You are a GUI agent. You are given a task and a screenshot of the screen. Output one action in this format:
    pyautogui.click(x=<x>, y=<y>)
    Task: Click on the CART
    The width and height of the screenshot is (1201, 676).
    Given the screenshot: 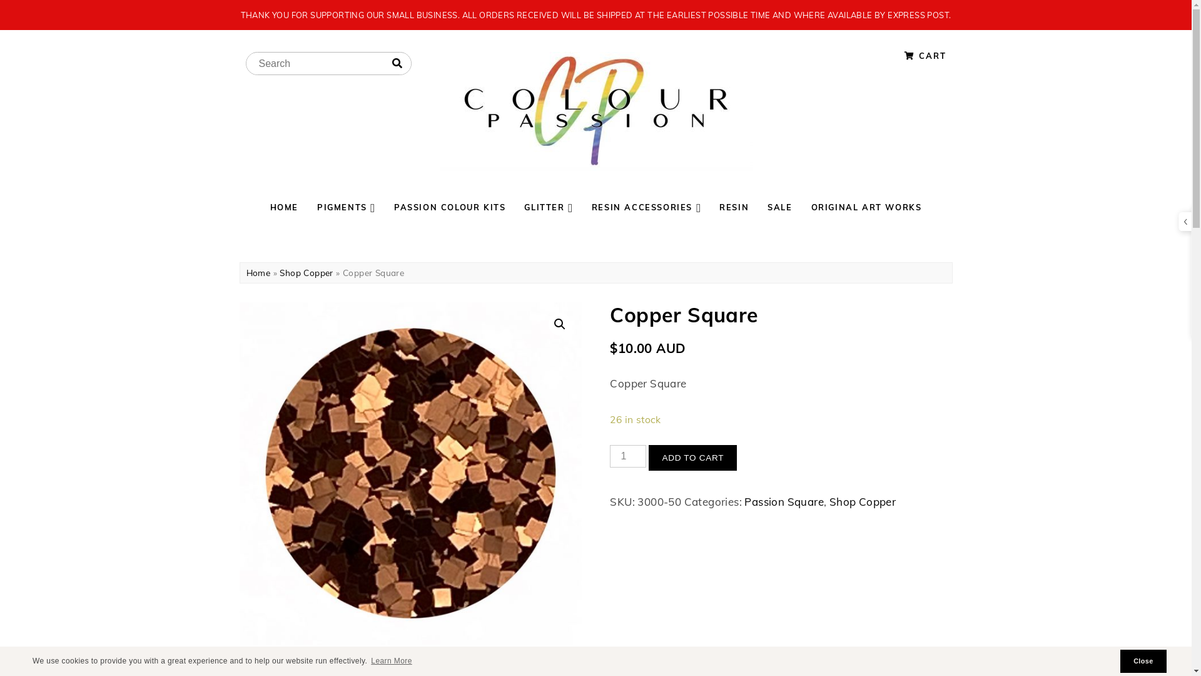 What is the action you would take?
    pyautogui.click(x=926, y=56)
    